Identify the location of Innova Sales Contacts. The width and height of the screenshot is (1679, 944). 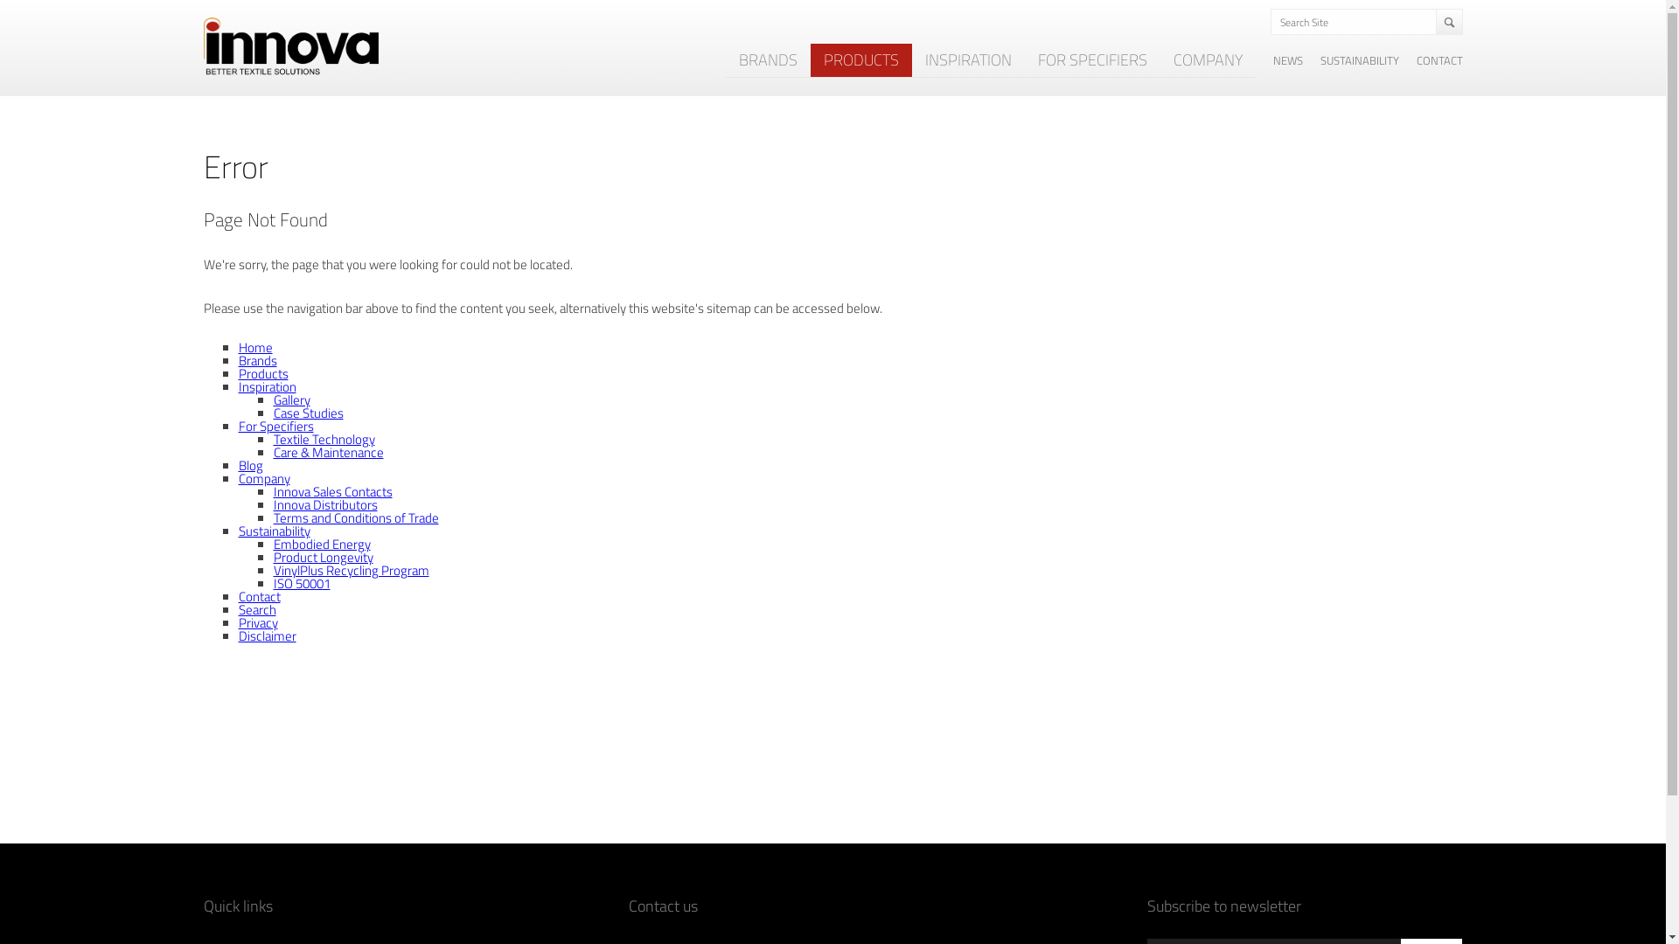
(332, 491).